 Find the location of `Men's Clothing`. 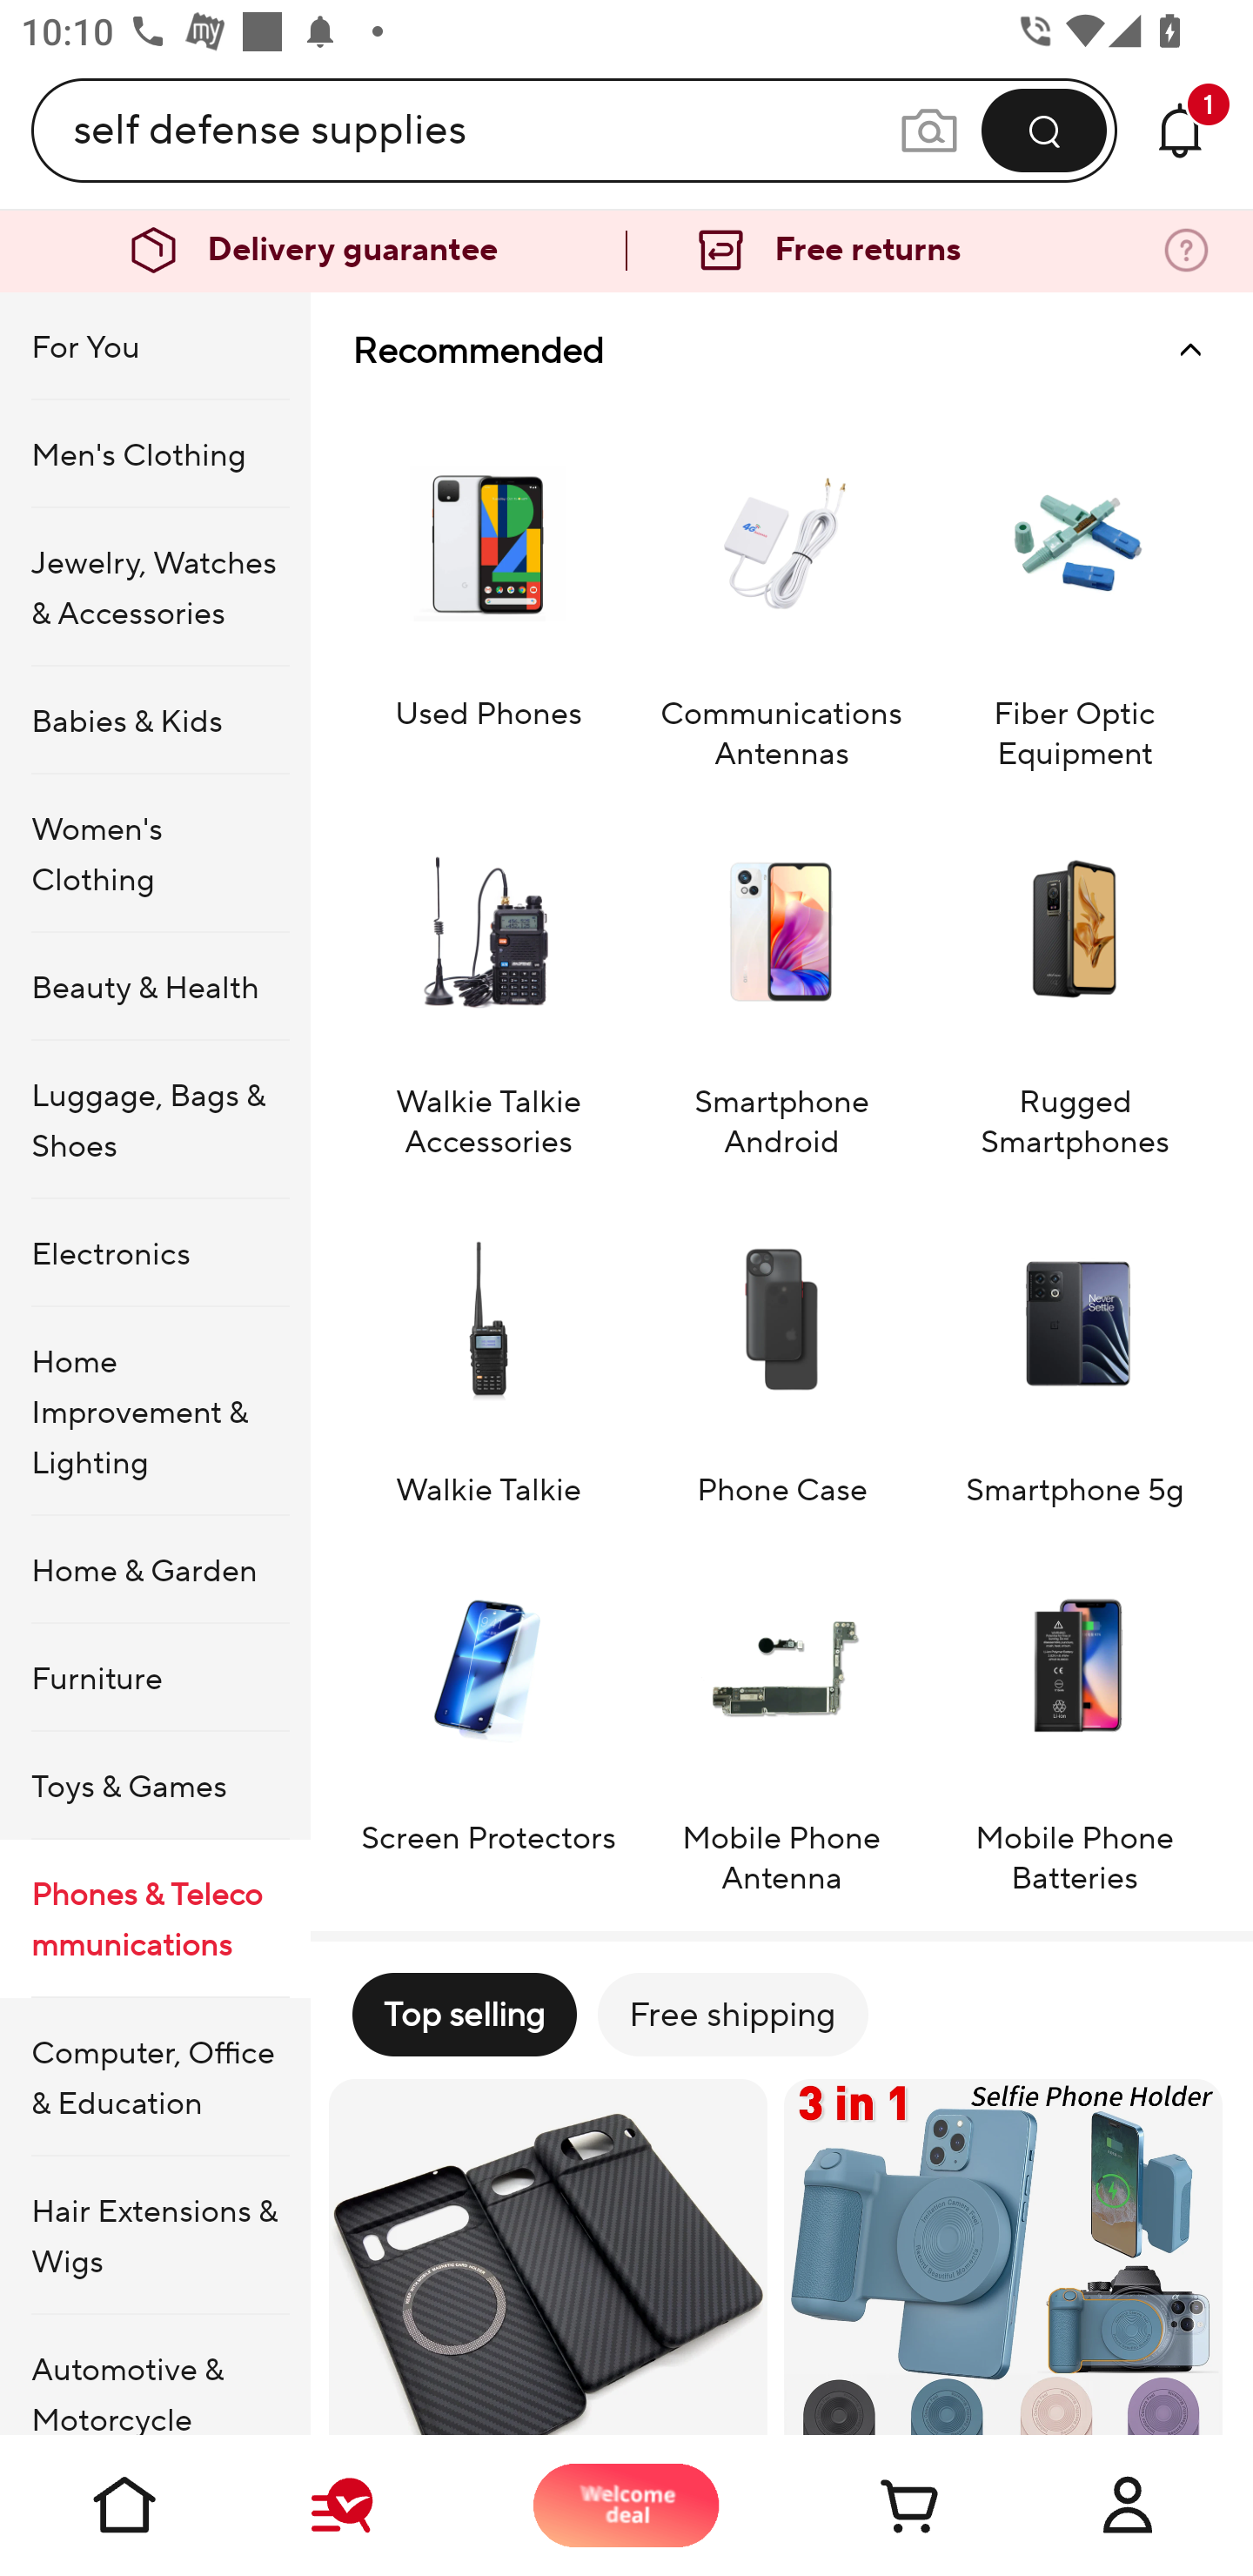

Men's Clothing is located at coordinates (155, 453).